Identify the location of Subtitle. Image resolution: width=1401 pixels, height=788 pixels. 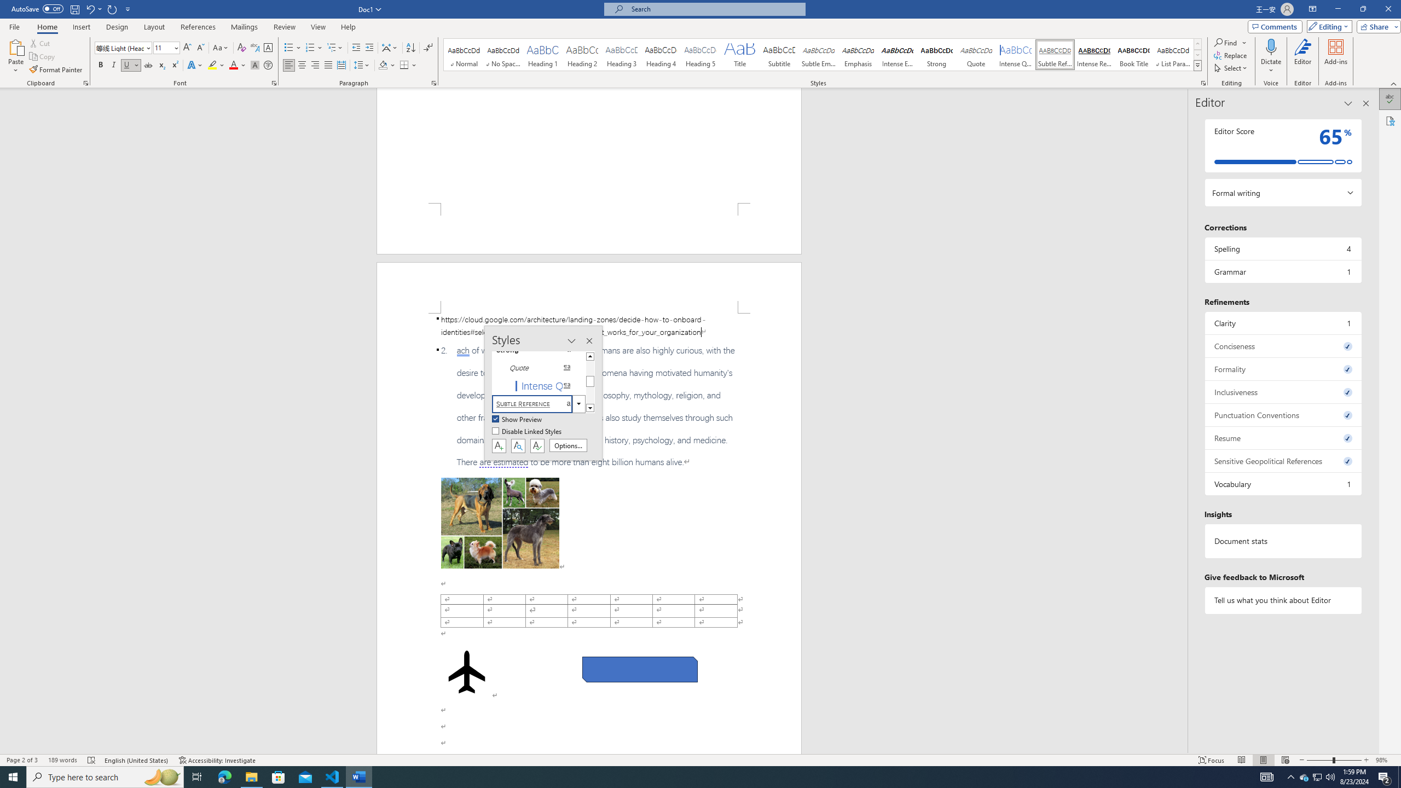
(779, 55).